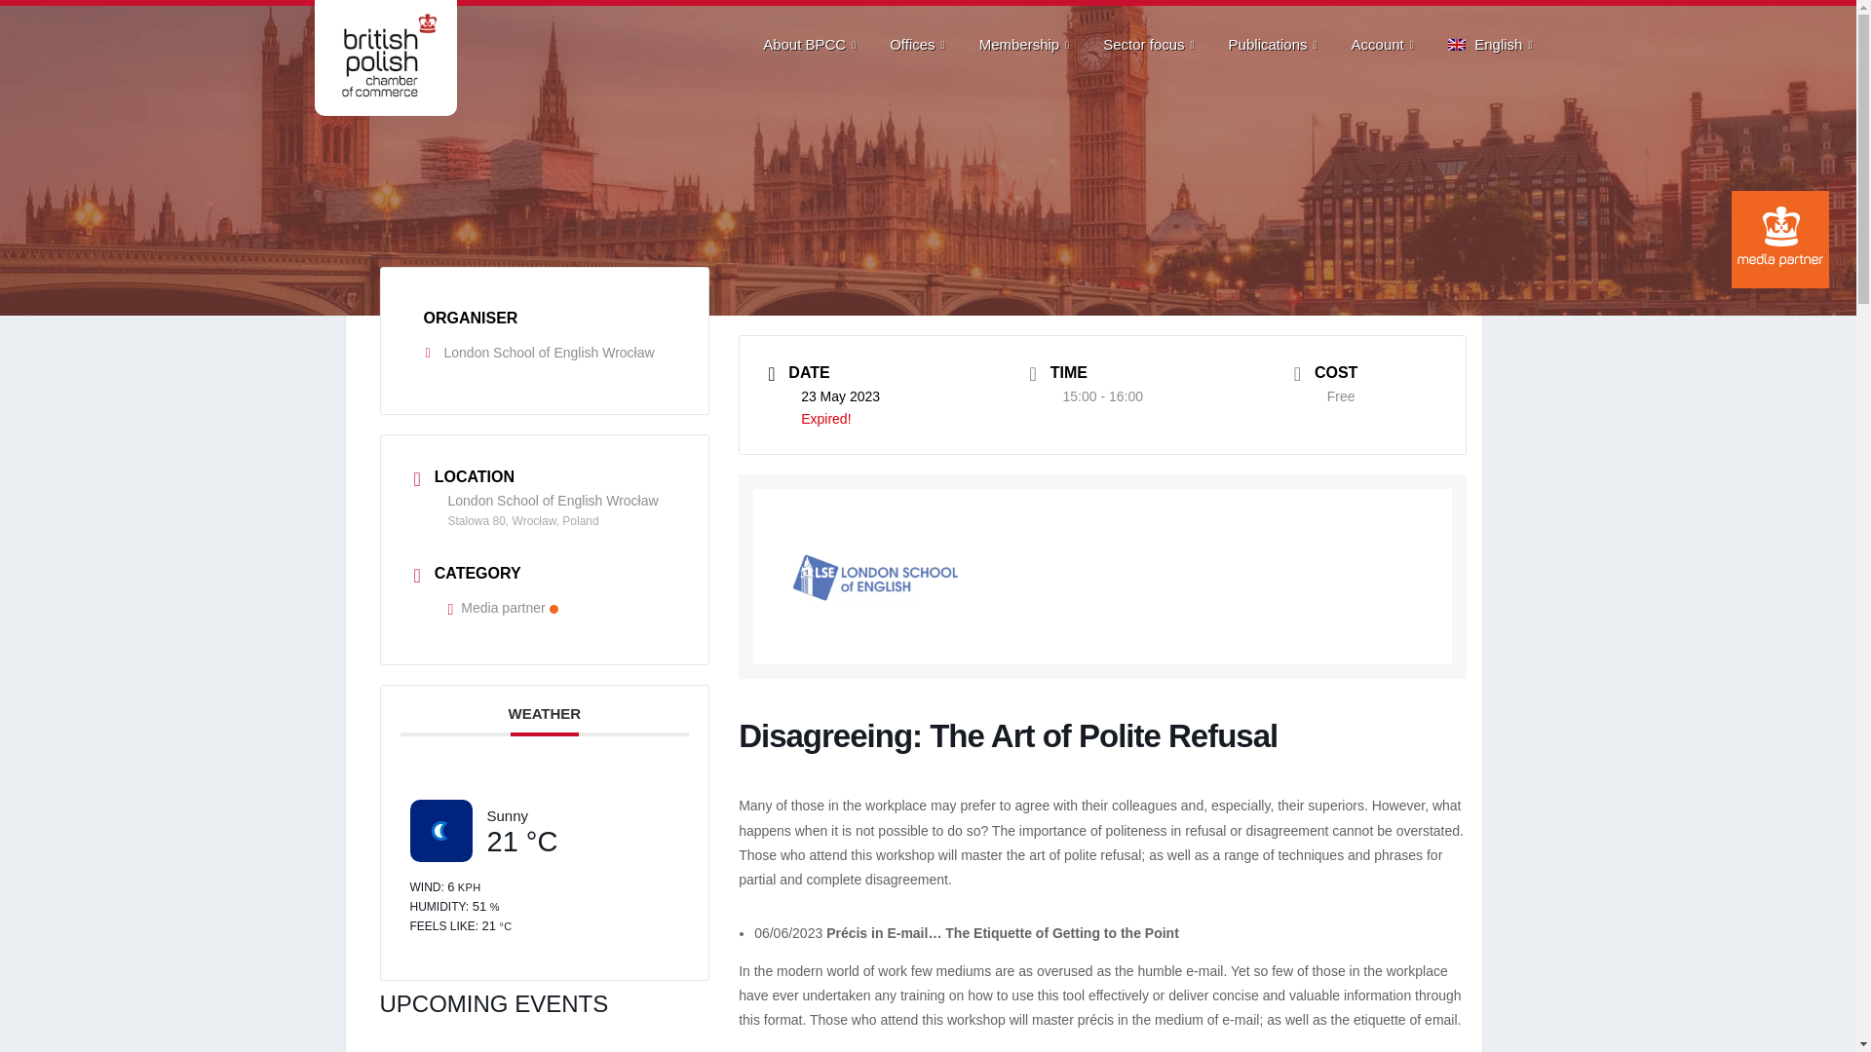 The width and height of the screenshot is (1871, 1052). What do you see at coordinates (1150, 45) in the screenshot?
I see `Sector focus` at bounding box center [1150, 45].